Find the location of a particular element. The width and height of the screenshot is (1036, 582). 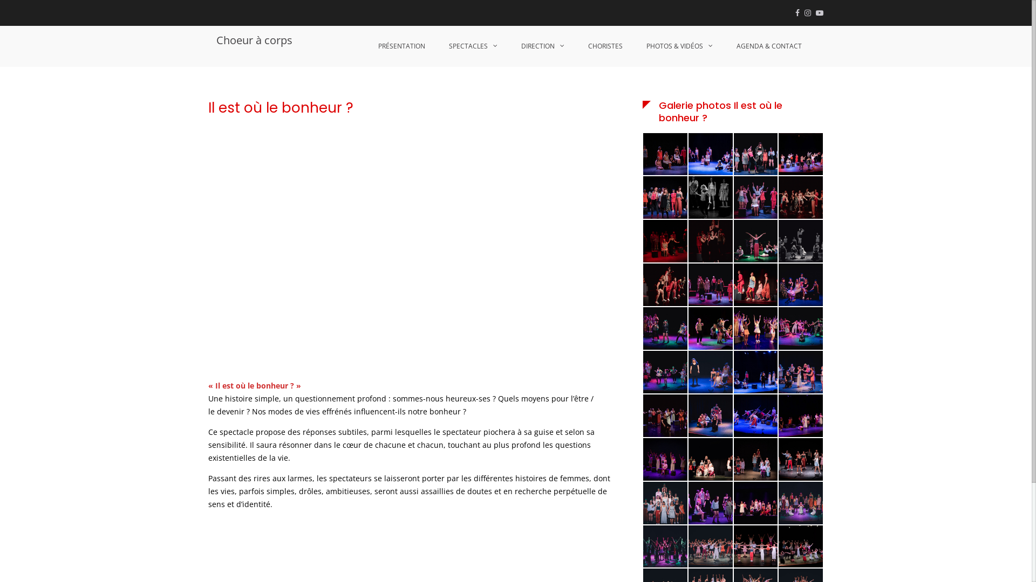

DIRECTION is located at coordinates (543, 46).